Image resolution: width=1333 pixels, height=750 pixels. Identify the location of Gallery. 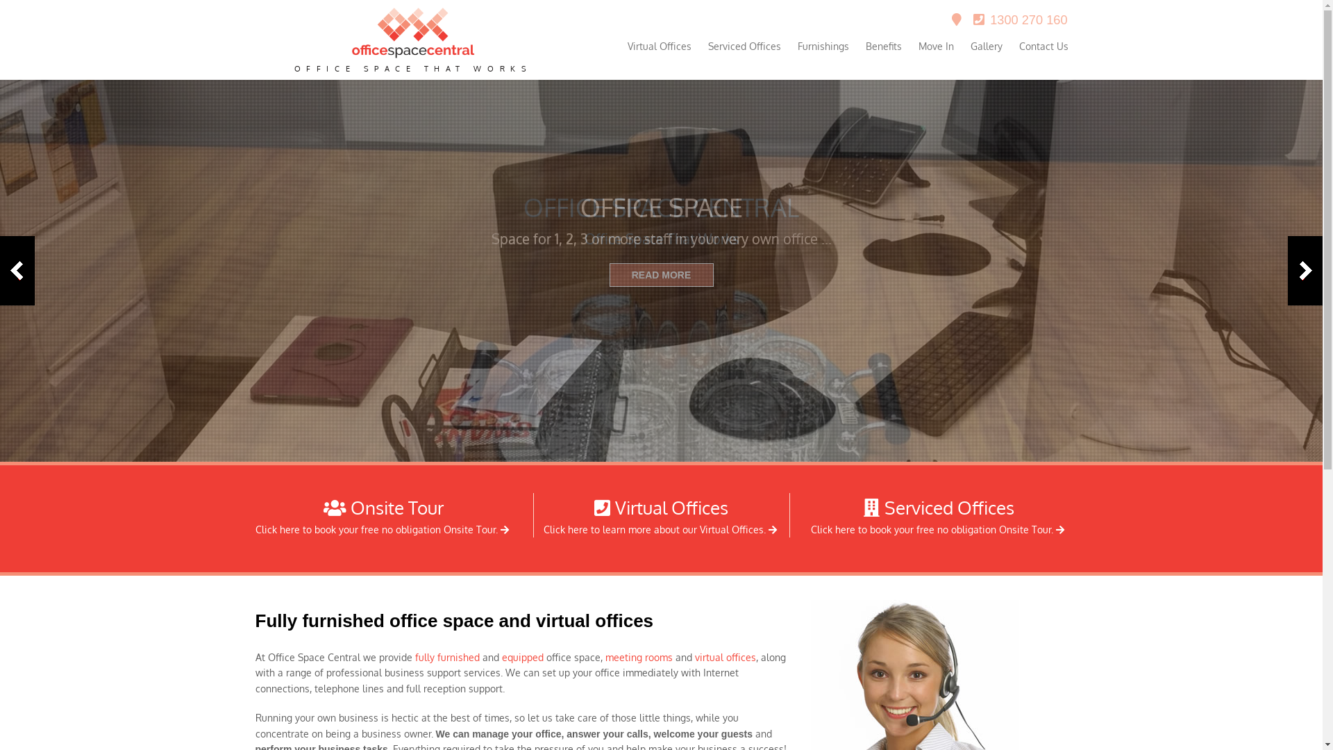
(987, 47).